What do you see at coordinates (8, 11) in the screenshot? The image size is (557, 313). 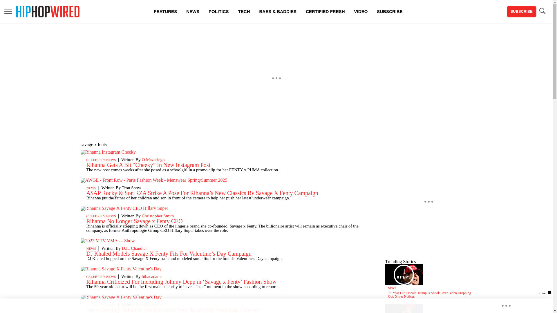 I see `MENU` at bounding box center [8, 11].